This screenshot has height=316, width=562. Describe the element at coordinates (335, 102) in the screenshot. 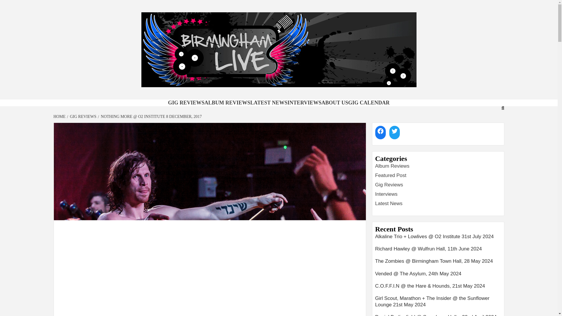

I see `ABOUT US` at that location.